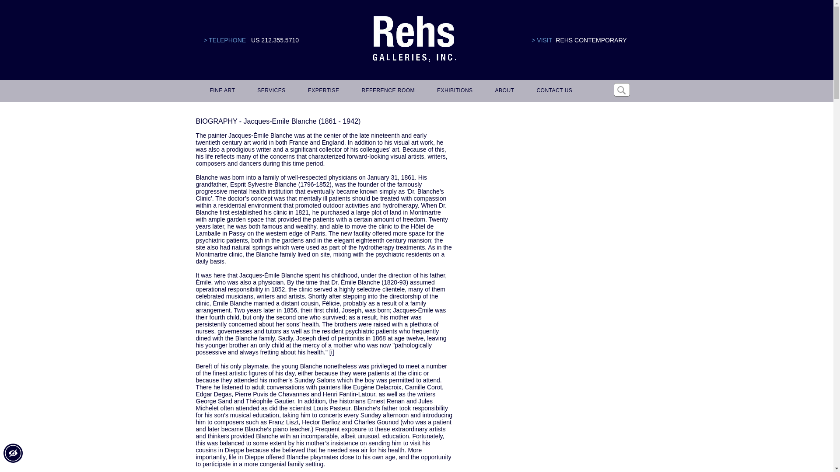 This screenshot has height=472, width=840. I want to click on REFERENCE ROOM, so click(387, 91).